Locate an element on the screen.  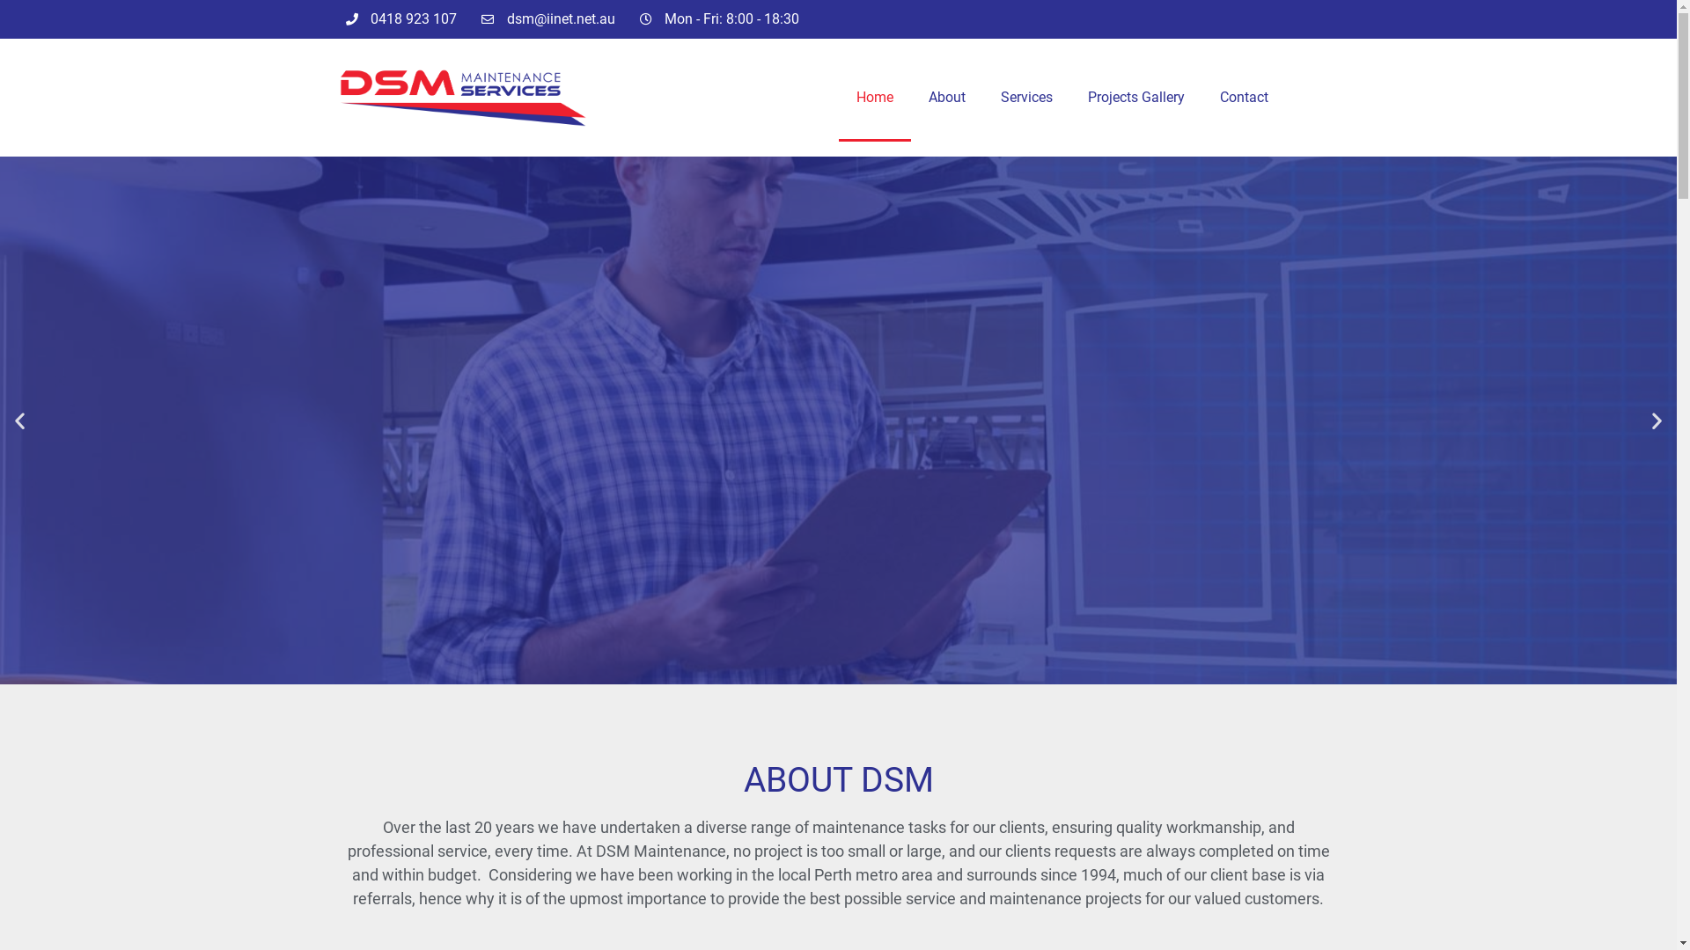
About is located at coordinates (946, 98).